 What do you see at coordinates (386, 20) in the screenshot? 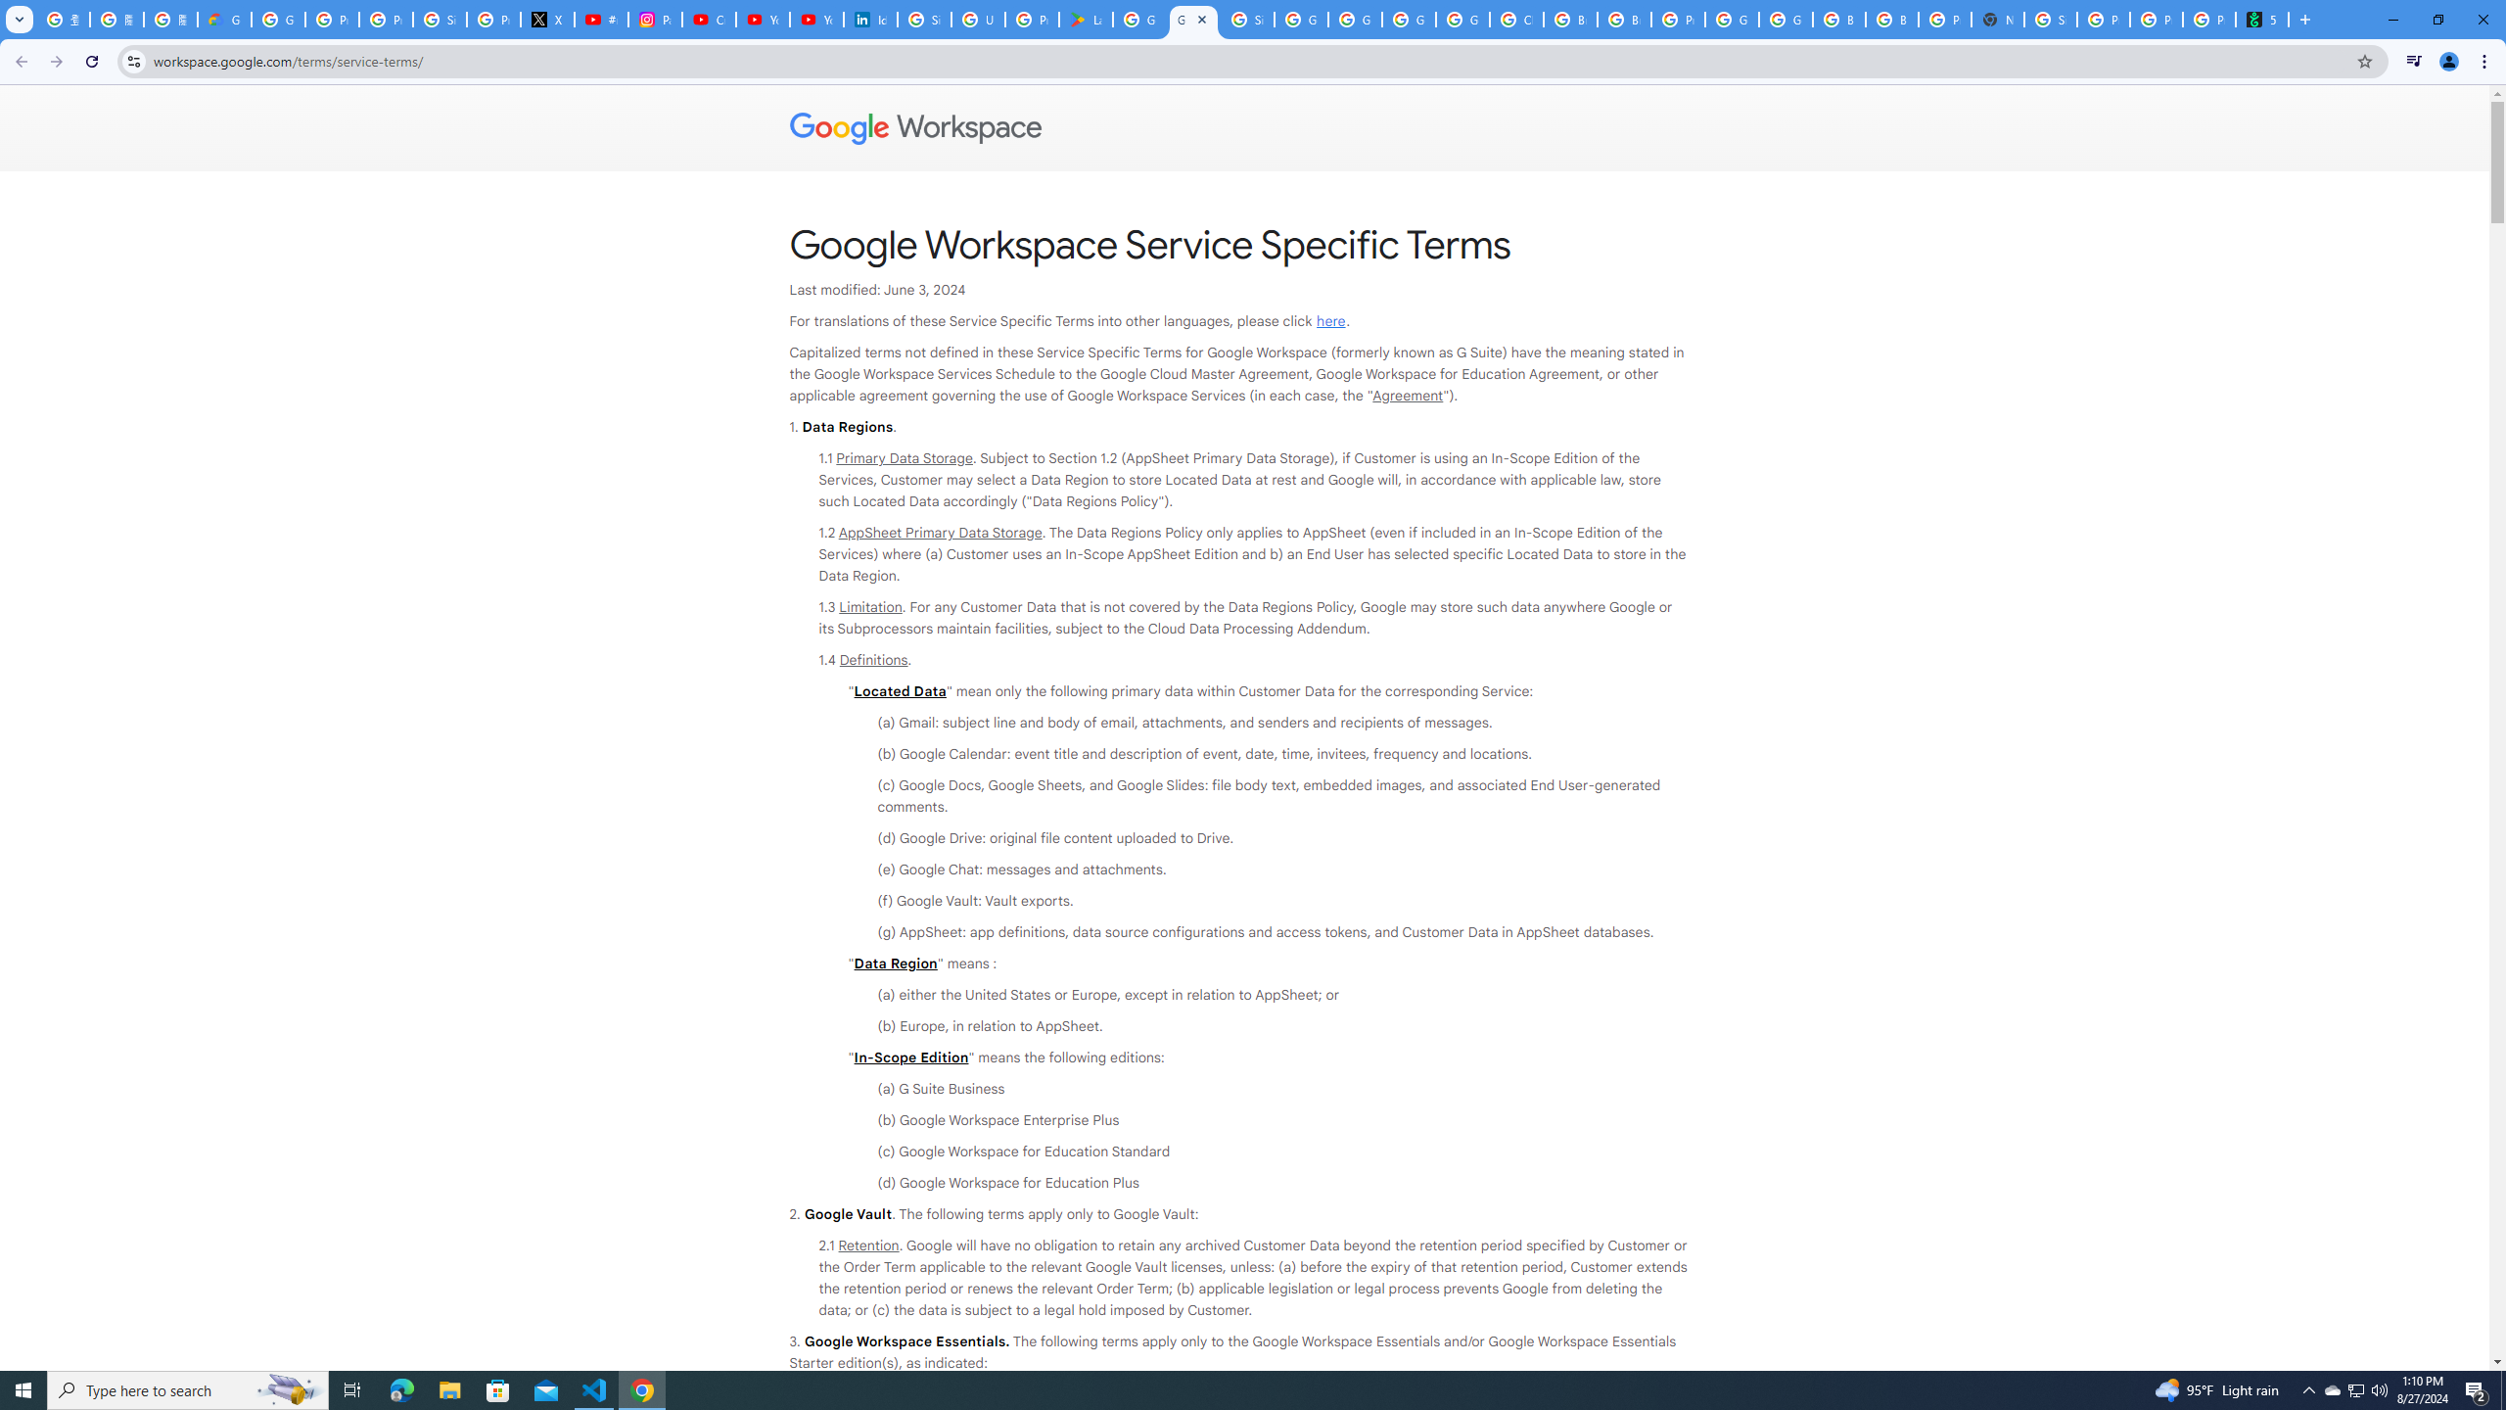
I see `Privacy Help Center - Policies Help` at bounding box center [386, 20].